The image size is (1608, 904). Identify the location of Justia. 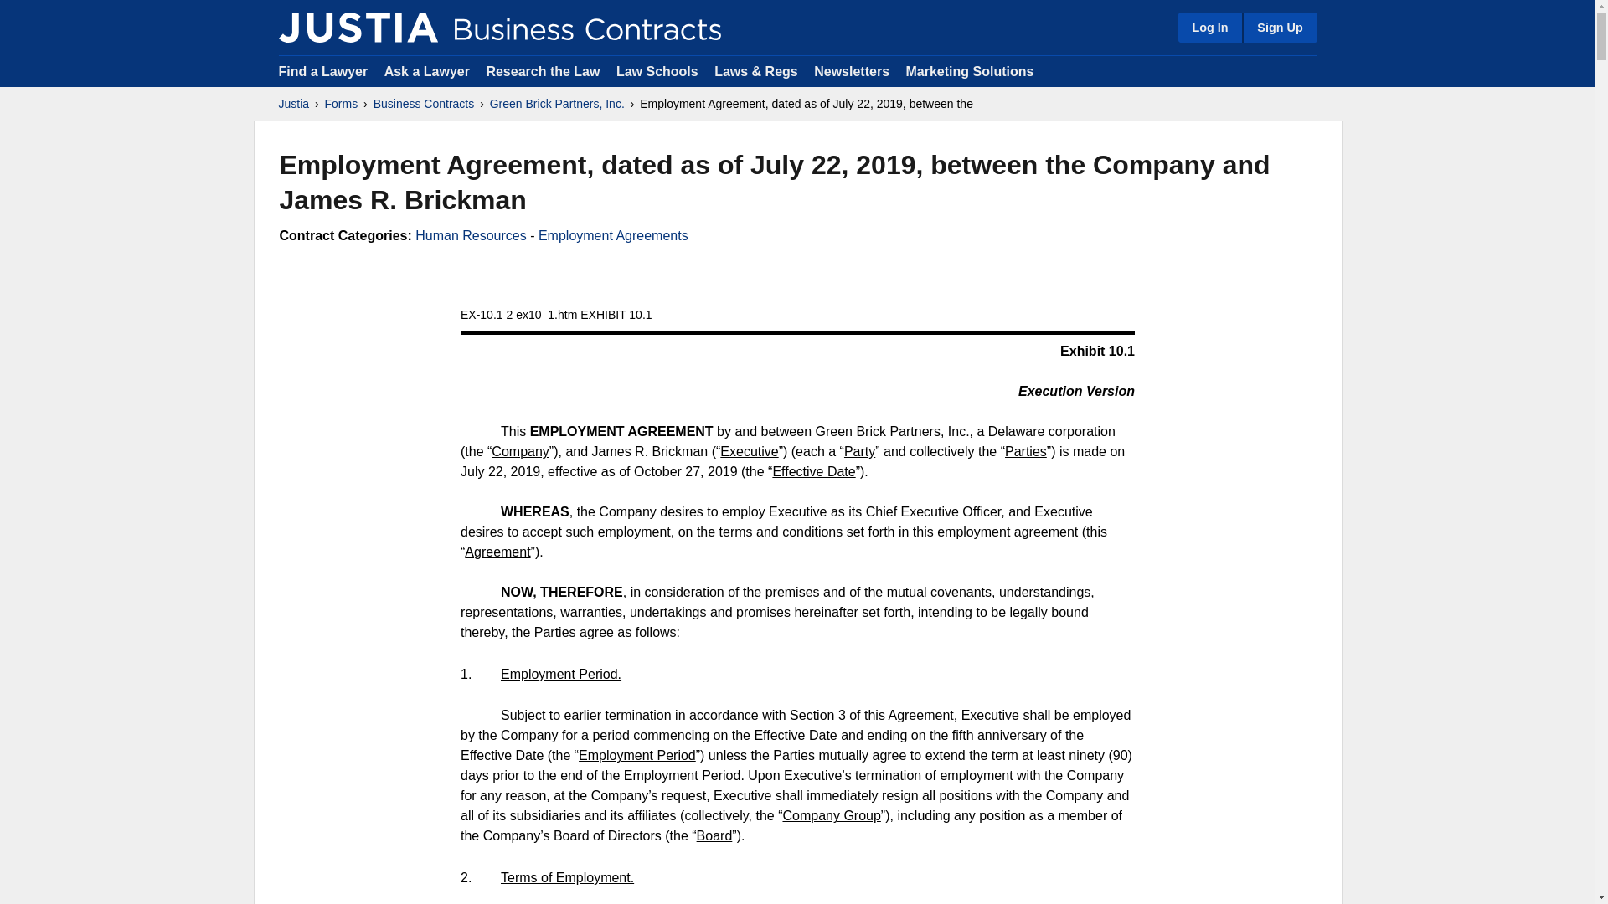
(358, 27).